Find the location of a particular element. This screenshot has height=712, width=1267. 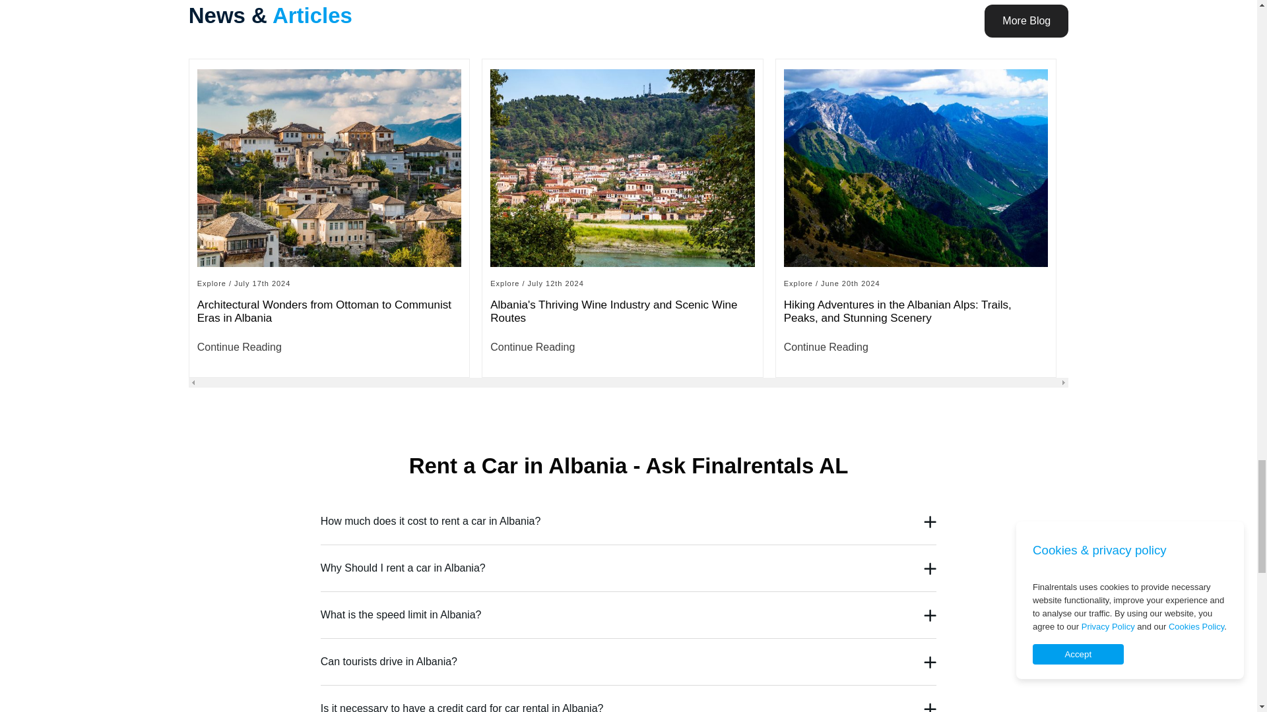

Continue Reading is located at coordinates (916, 347).